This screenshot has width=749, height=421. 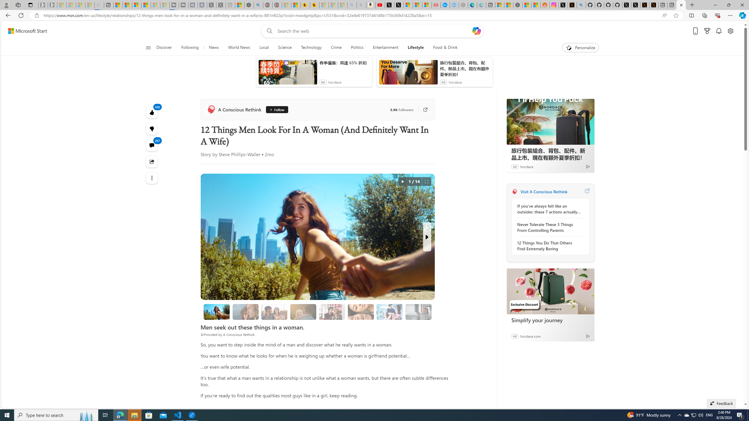 I want to click on X Privacy Policy, so click(x=645, y=5).